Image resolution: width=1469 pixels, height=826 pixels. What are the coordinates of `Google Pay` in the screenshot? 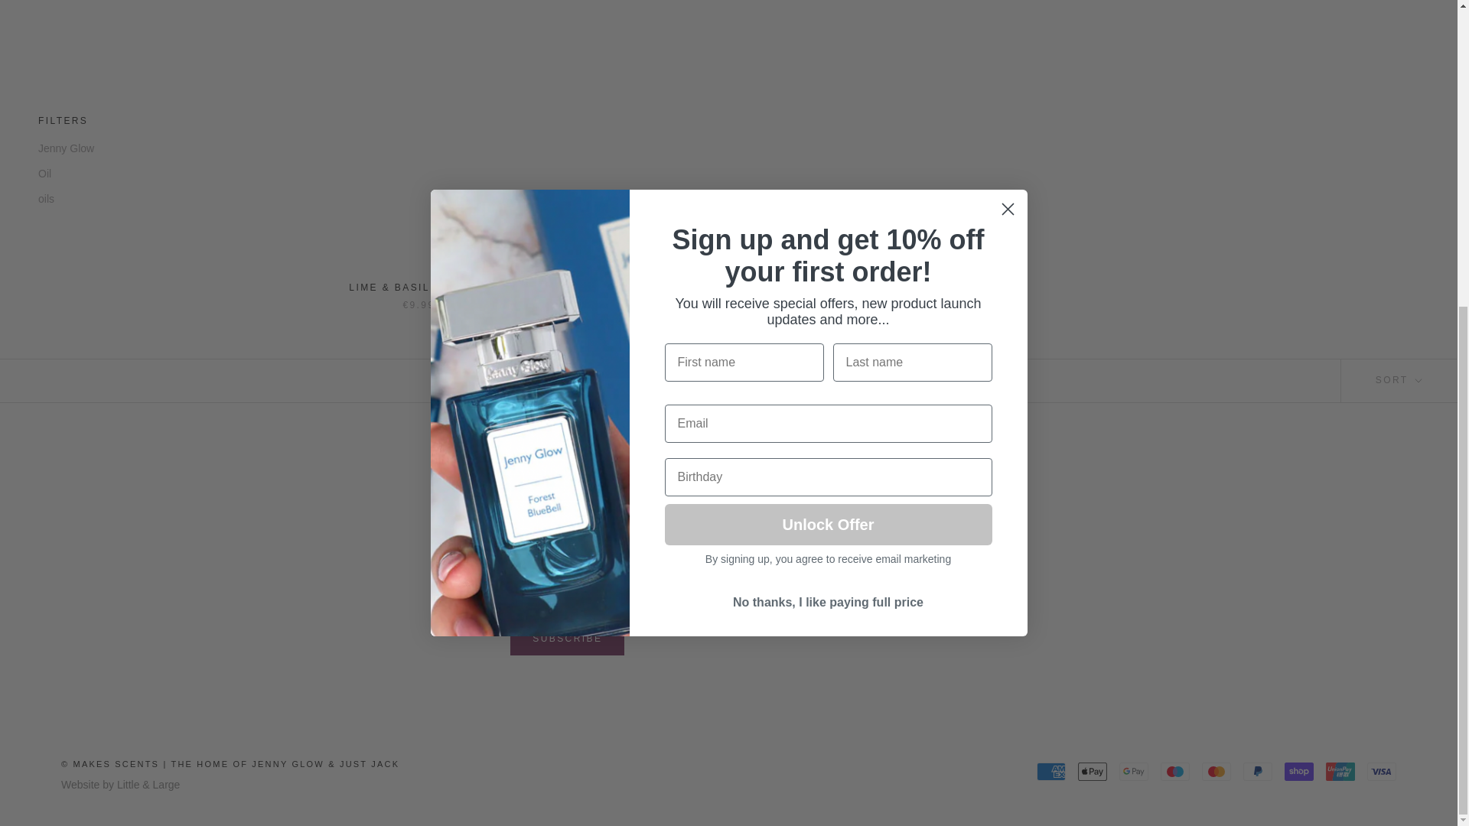 It's located at (1134, 771).